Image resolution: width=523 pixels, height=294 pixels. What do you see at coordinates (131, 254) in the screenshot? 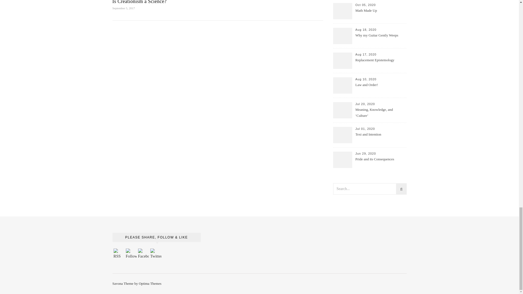
I see `Follow by Email` at bounding box center [131, 254].